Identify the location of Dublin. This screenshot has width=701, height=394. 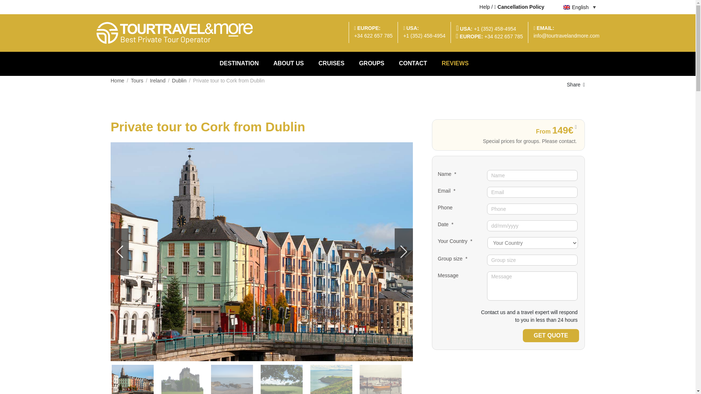
(179, 80).